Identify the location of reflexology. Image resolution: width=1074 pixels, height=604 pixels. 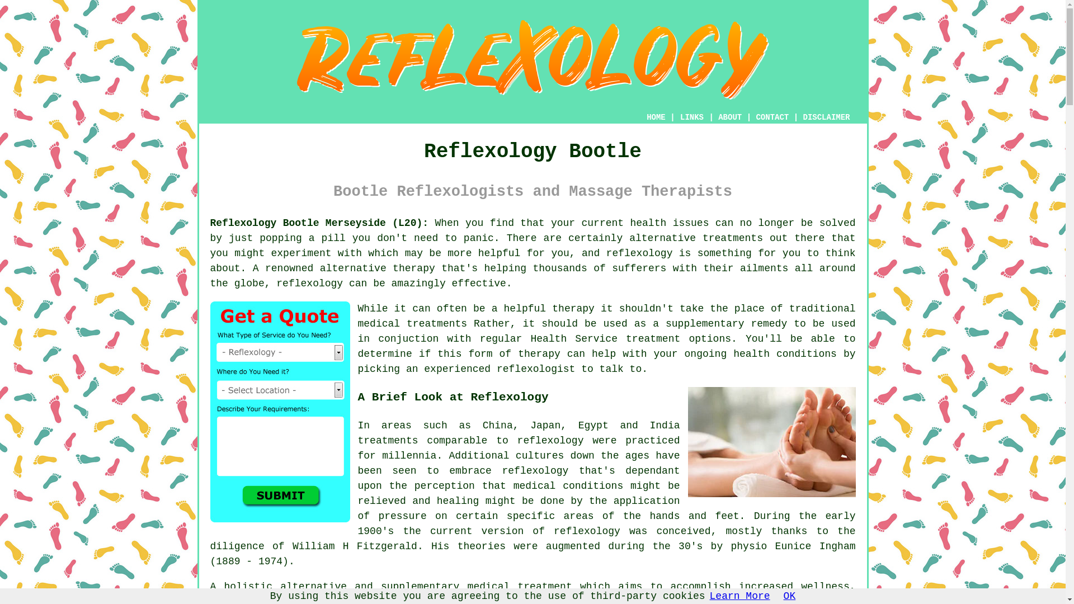
(640, 253).